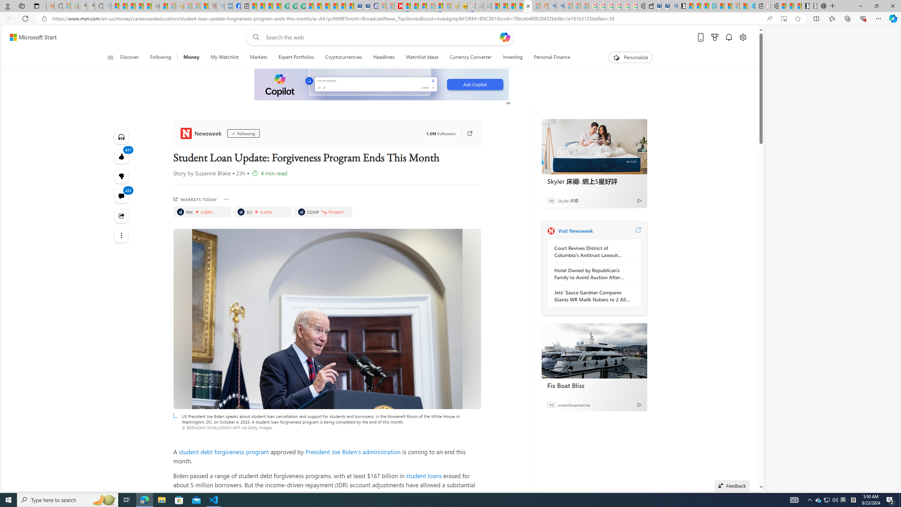 The width and height of the screenshot is (901, 507). I want to click on World - MSN, so click(269, 6).